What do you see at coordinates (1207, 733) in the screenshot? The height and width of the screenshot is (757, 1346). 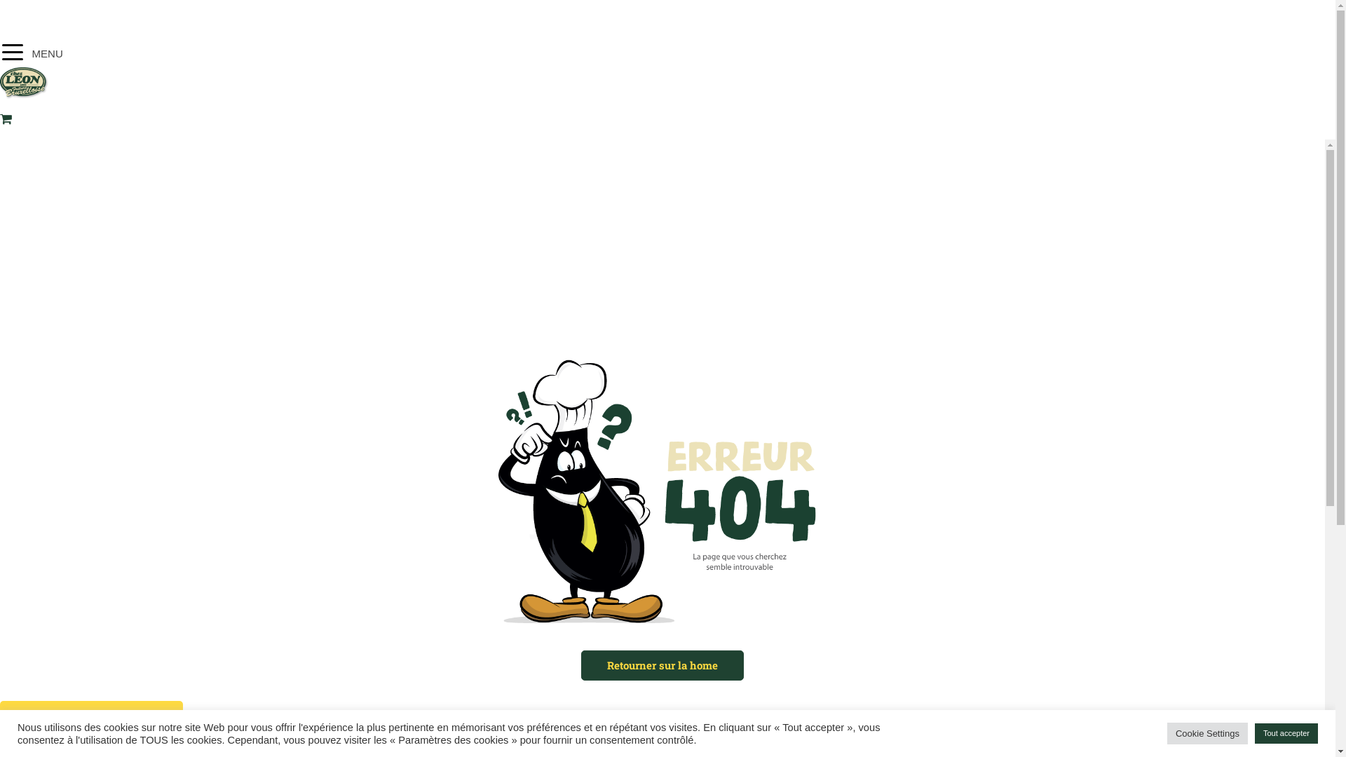 I see `Cookie Settings` at bounding box center [1207, 733].